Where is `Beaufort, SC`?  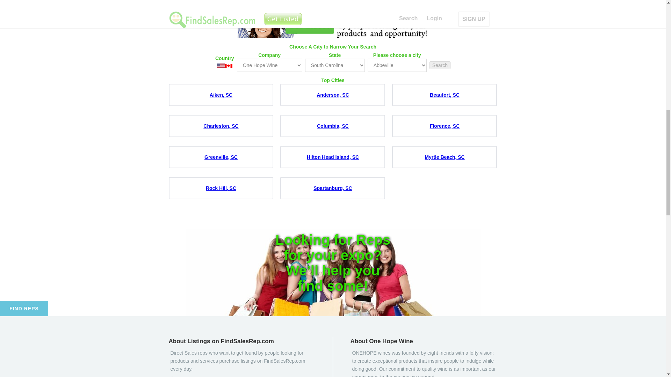 Beaufort, SC is located at coordinates (445, 95).